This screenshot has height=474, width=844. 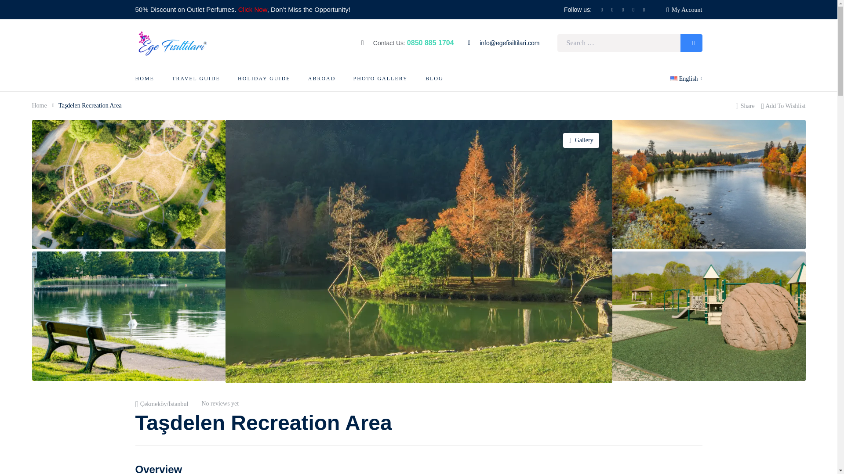 I want to click on Share, so click(x=745, y=105).